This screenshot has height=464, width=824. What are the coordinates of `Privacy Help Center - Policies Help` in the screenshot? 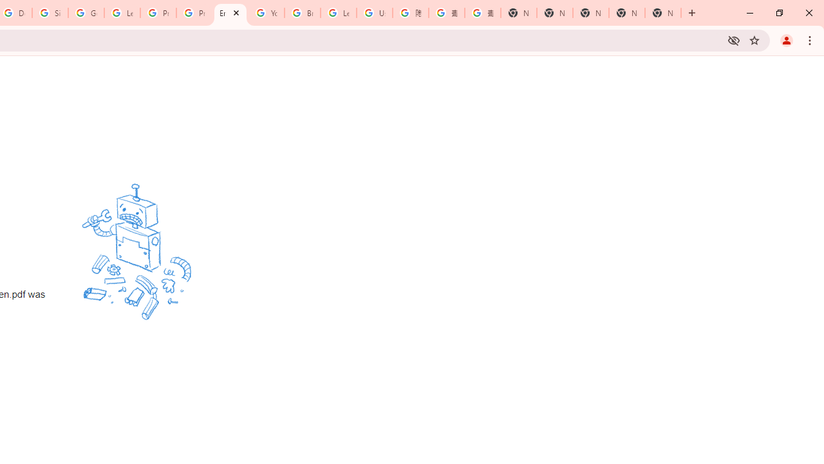 It's located at (158, 13).